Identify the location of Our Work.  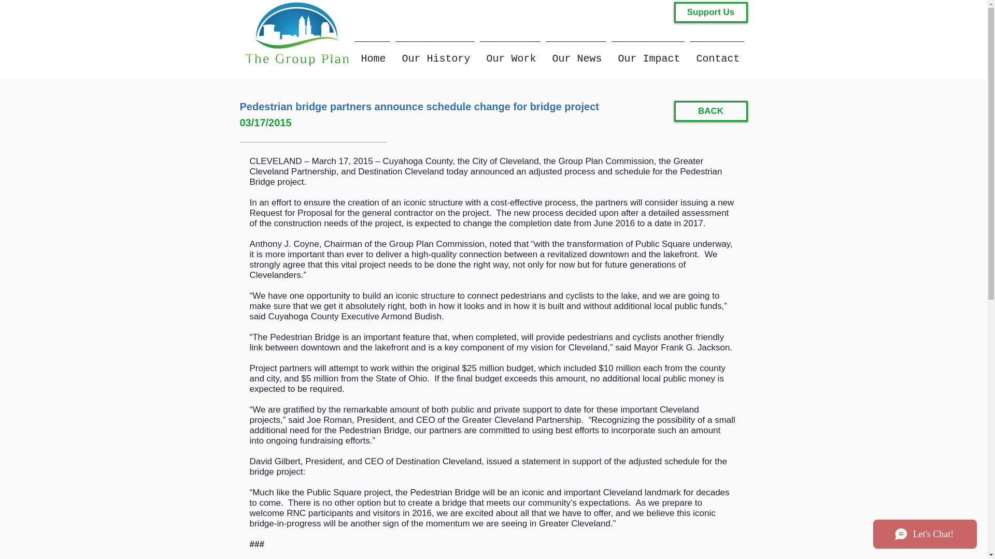
(509, 54).